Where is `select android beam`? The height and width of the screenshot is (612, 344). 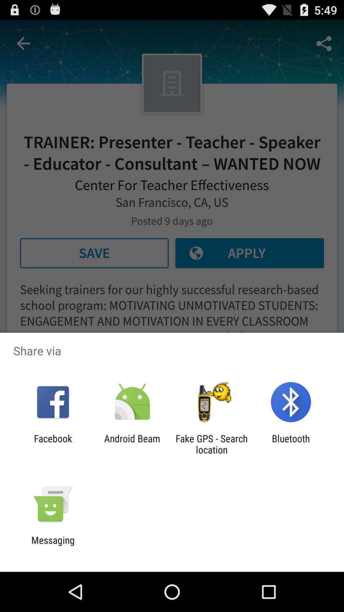
select android beam is located at coordinates (132, 444).